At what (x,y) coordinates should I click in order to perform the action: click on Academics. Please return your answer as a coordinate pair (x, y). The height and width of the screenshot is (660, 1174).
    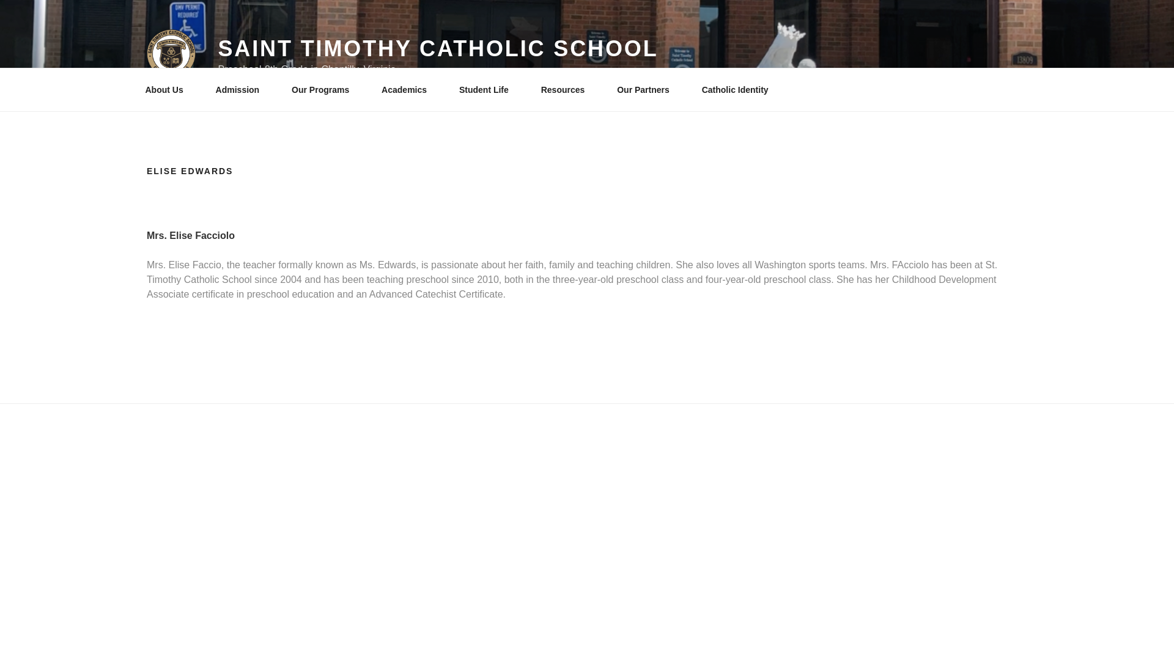
    Looking at the image, I should click on (408, 89).